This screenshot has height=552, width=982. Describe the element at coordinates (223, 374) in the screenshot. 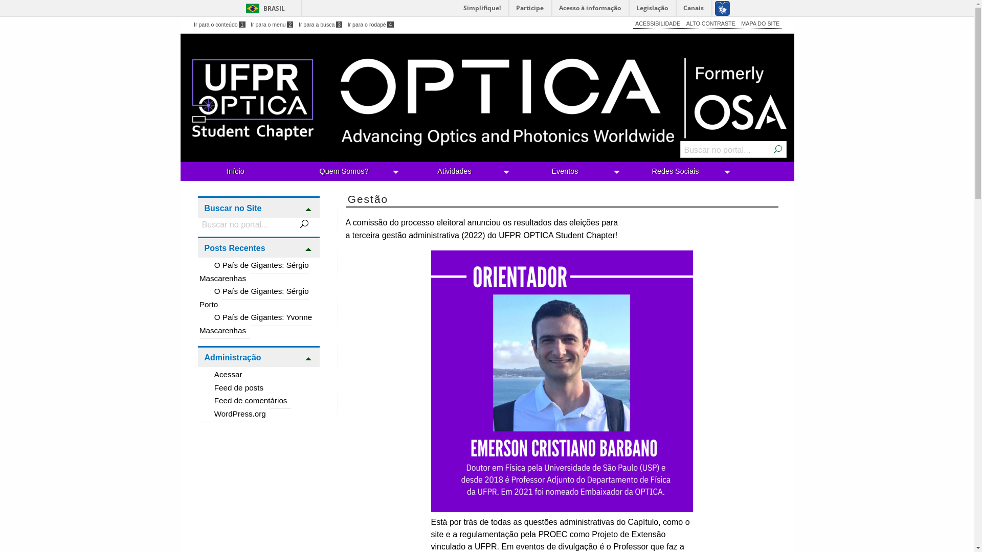

I see `Acessar` at that location.